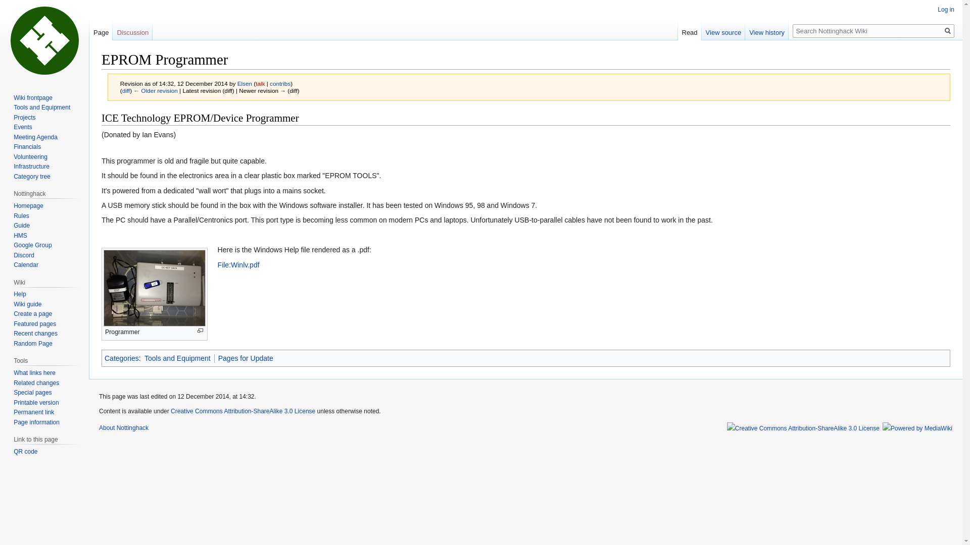 This screenshot has height=545, width=970. What do you see at coordinates (948, 31) in the screenshot?
I see `Search` at bounding box center [948, 31].